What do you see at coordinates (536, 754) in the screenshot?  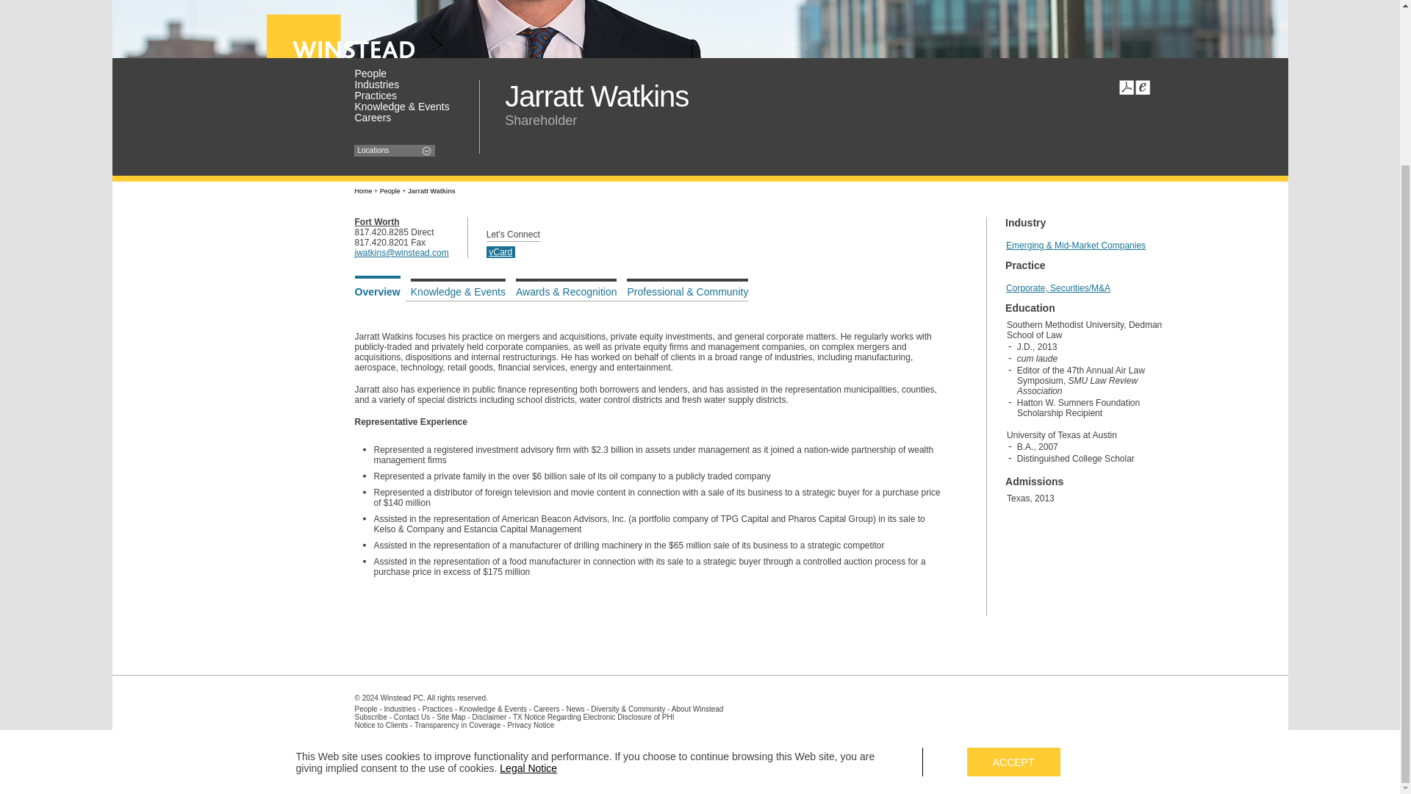 I see `Twitter` at bounding box center [536, 754].